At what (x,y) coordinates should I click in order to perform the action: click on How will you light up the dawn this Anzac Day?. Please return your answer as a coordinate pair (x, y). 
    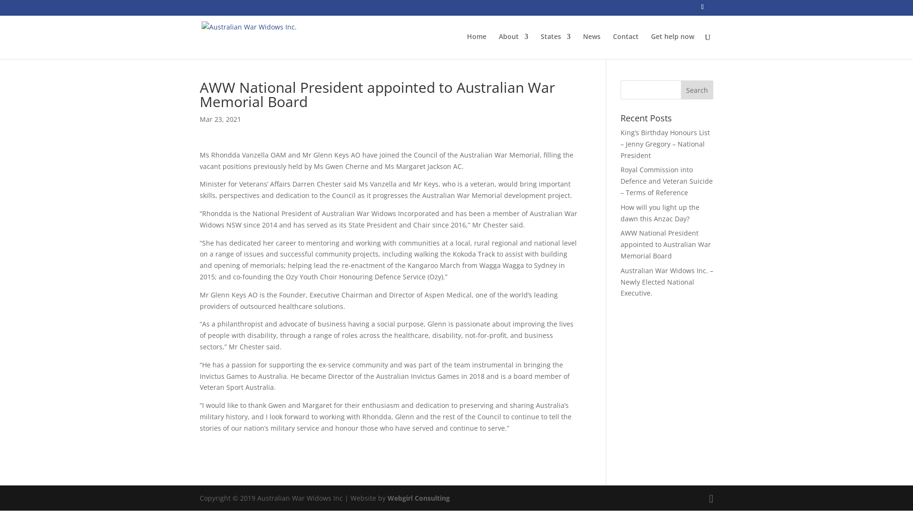
    Looking at the image, I should click on (660, 213).